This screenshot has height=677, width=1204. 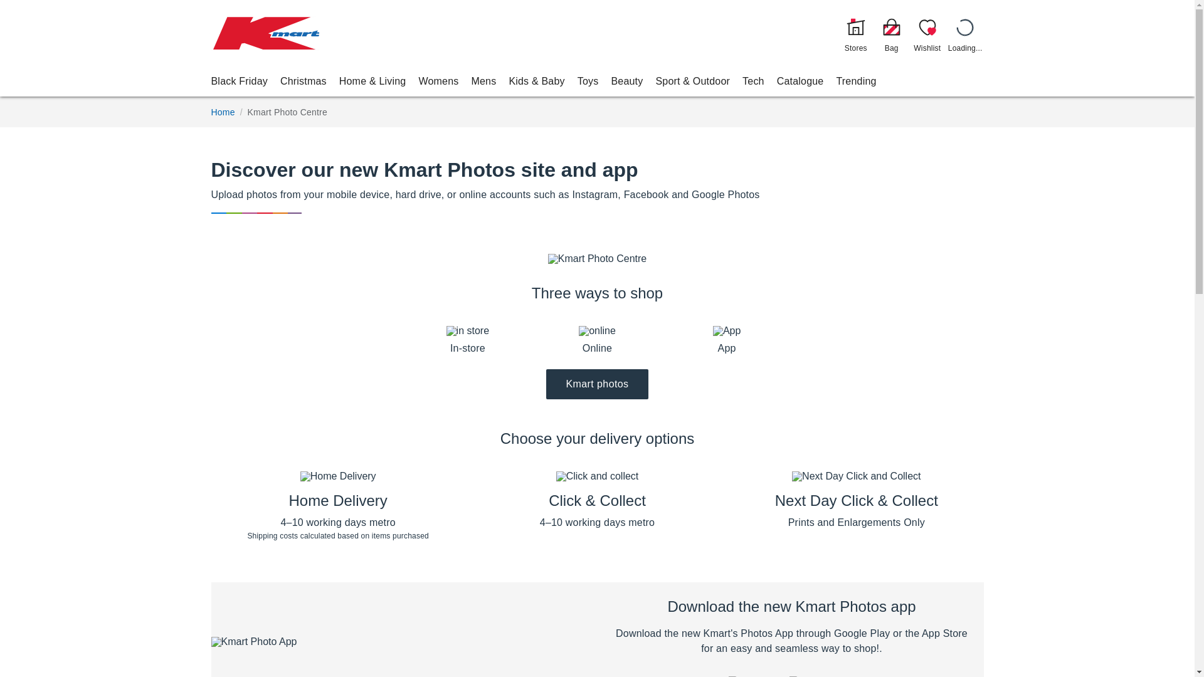 What do you see at coordinates (588, 81) in the screenshot?
I see `Toys` at bounding box center [588, 81].